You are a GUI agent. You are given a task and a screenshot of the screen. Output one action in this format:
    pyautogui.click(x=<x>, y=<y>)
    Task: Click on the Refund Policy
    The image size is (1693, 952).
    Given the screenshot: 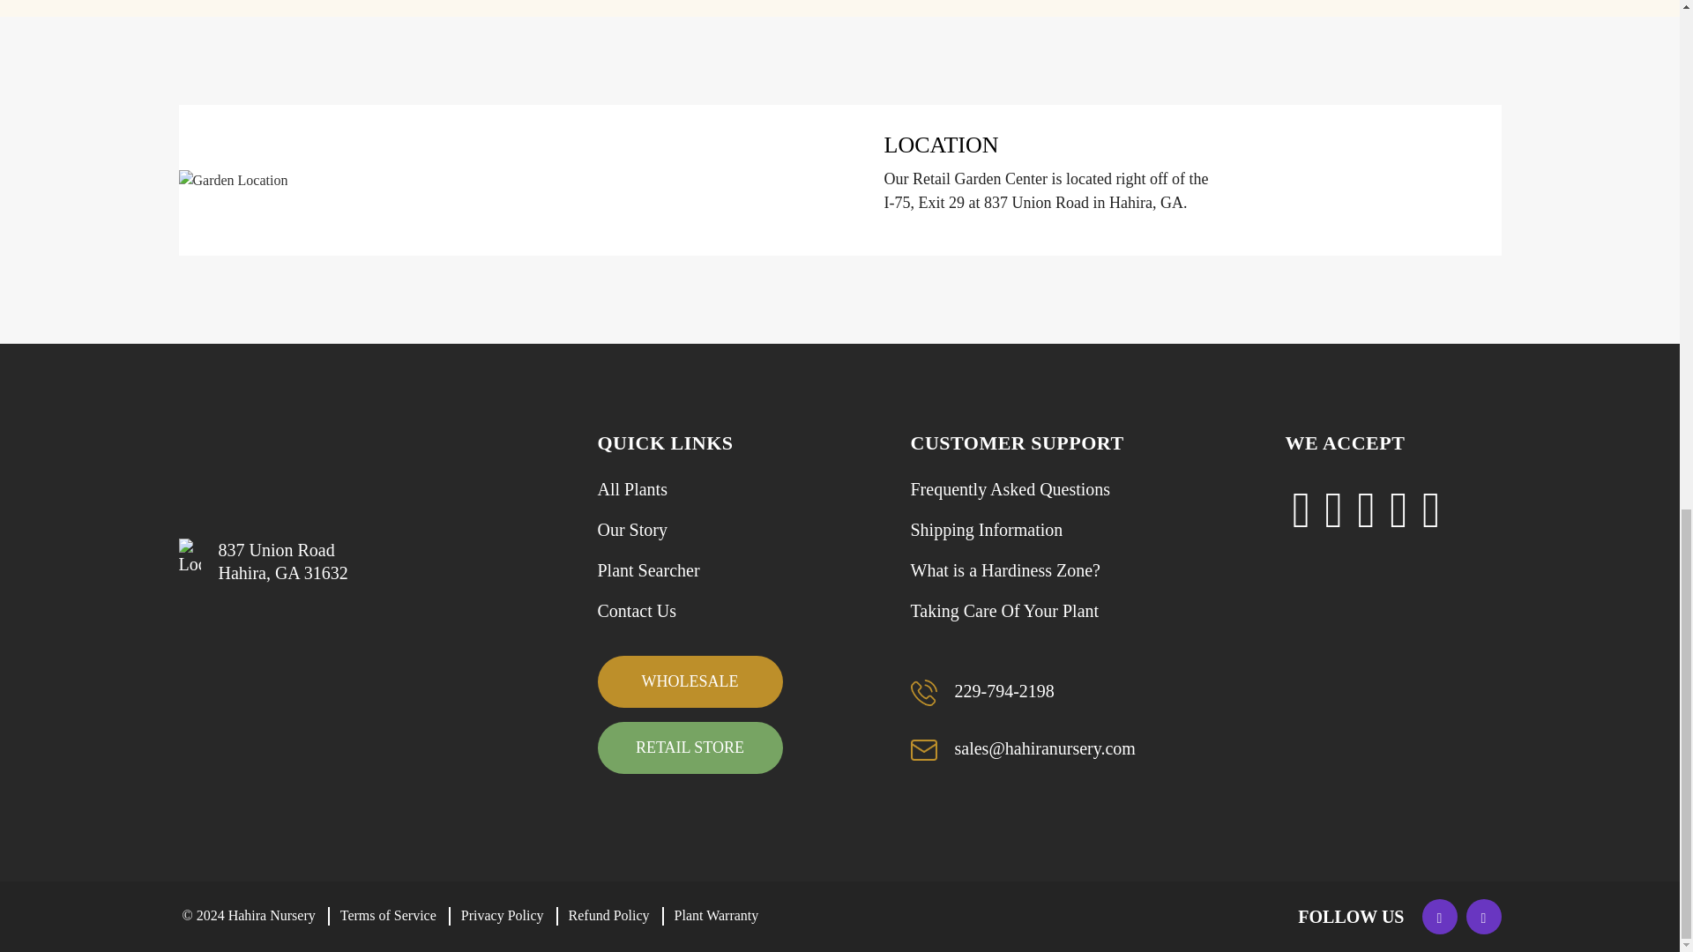 What is the action you would take?
    pyautogui.click(x=609, y=916)
    